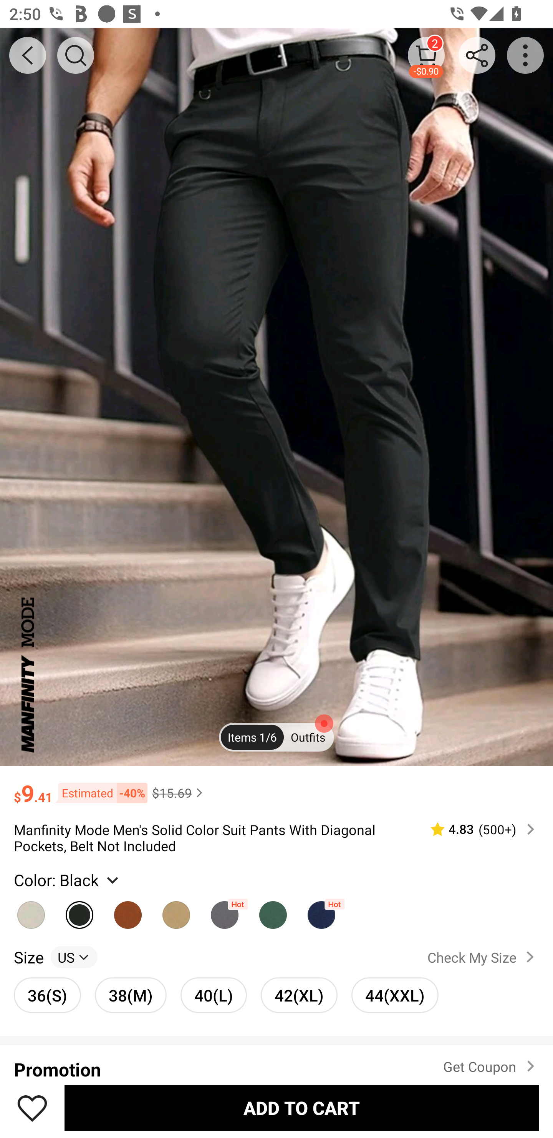 The image size is (553, 1138). What do you see at coordinates (179, 792) in the screenshot?
I see `$15.69` at bounding box center [179, 792].